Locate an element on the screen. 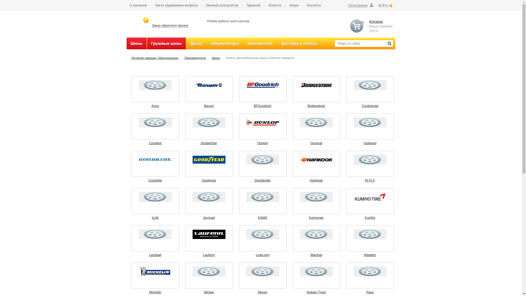  Dunlop is located at coordinates (262, 143).